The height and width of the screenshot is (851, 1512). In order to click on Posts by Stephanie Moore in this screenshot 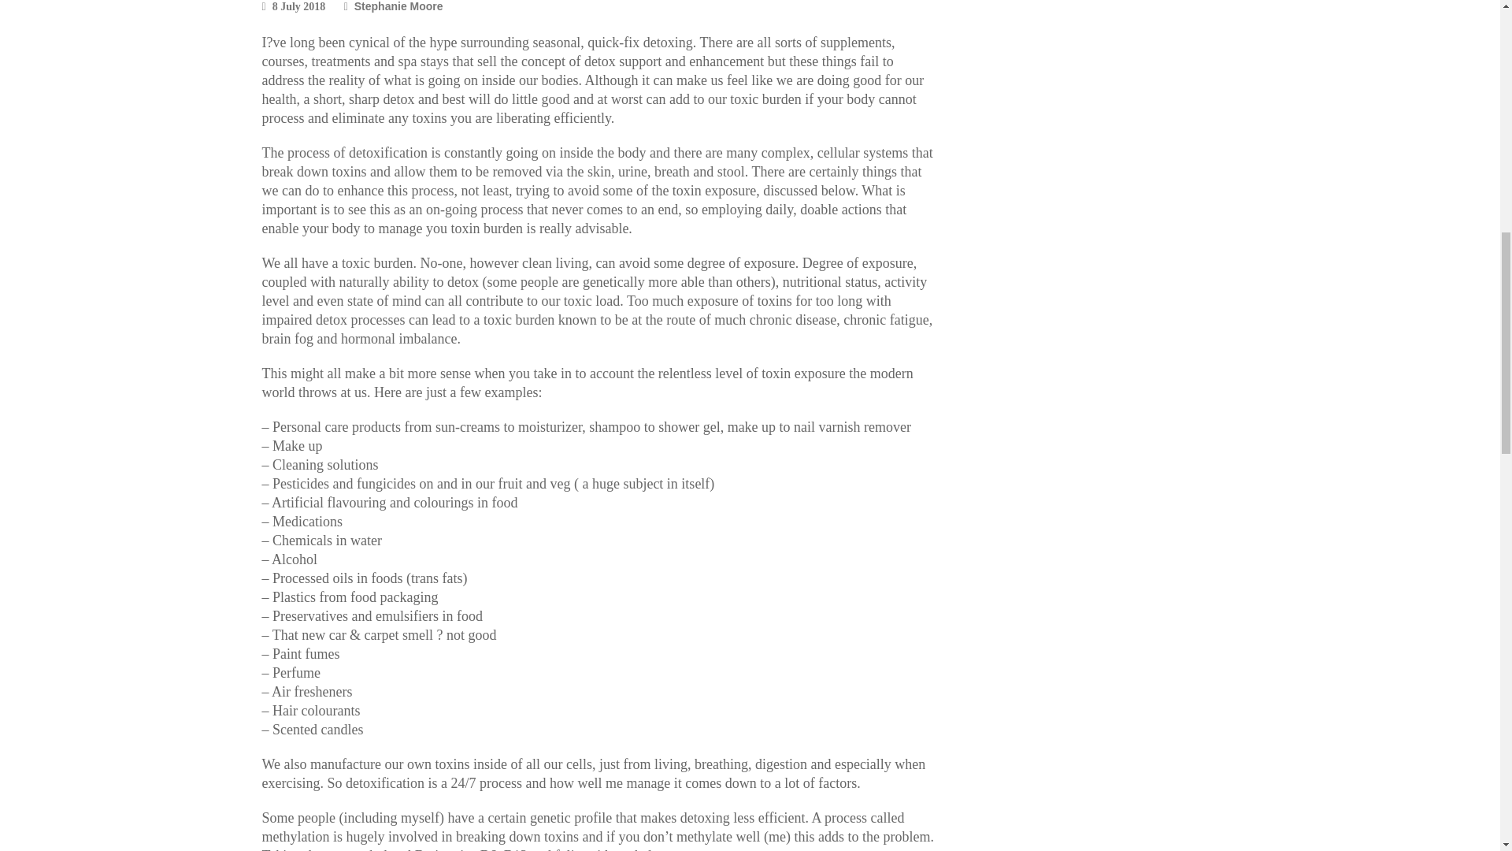, I will do `click(398, 6)`.